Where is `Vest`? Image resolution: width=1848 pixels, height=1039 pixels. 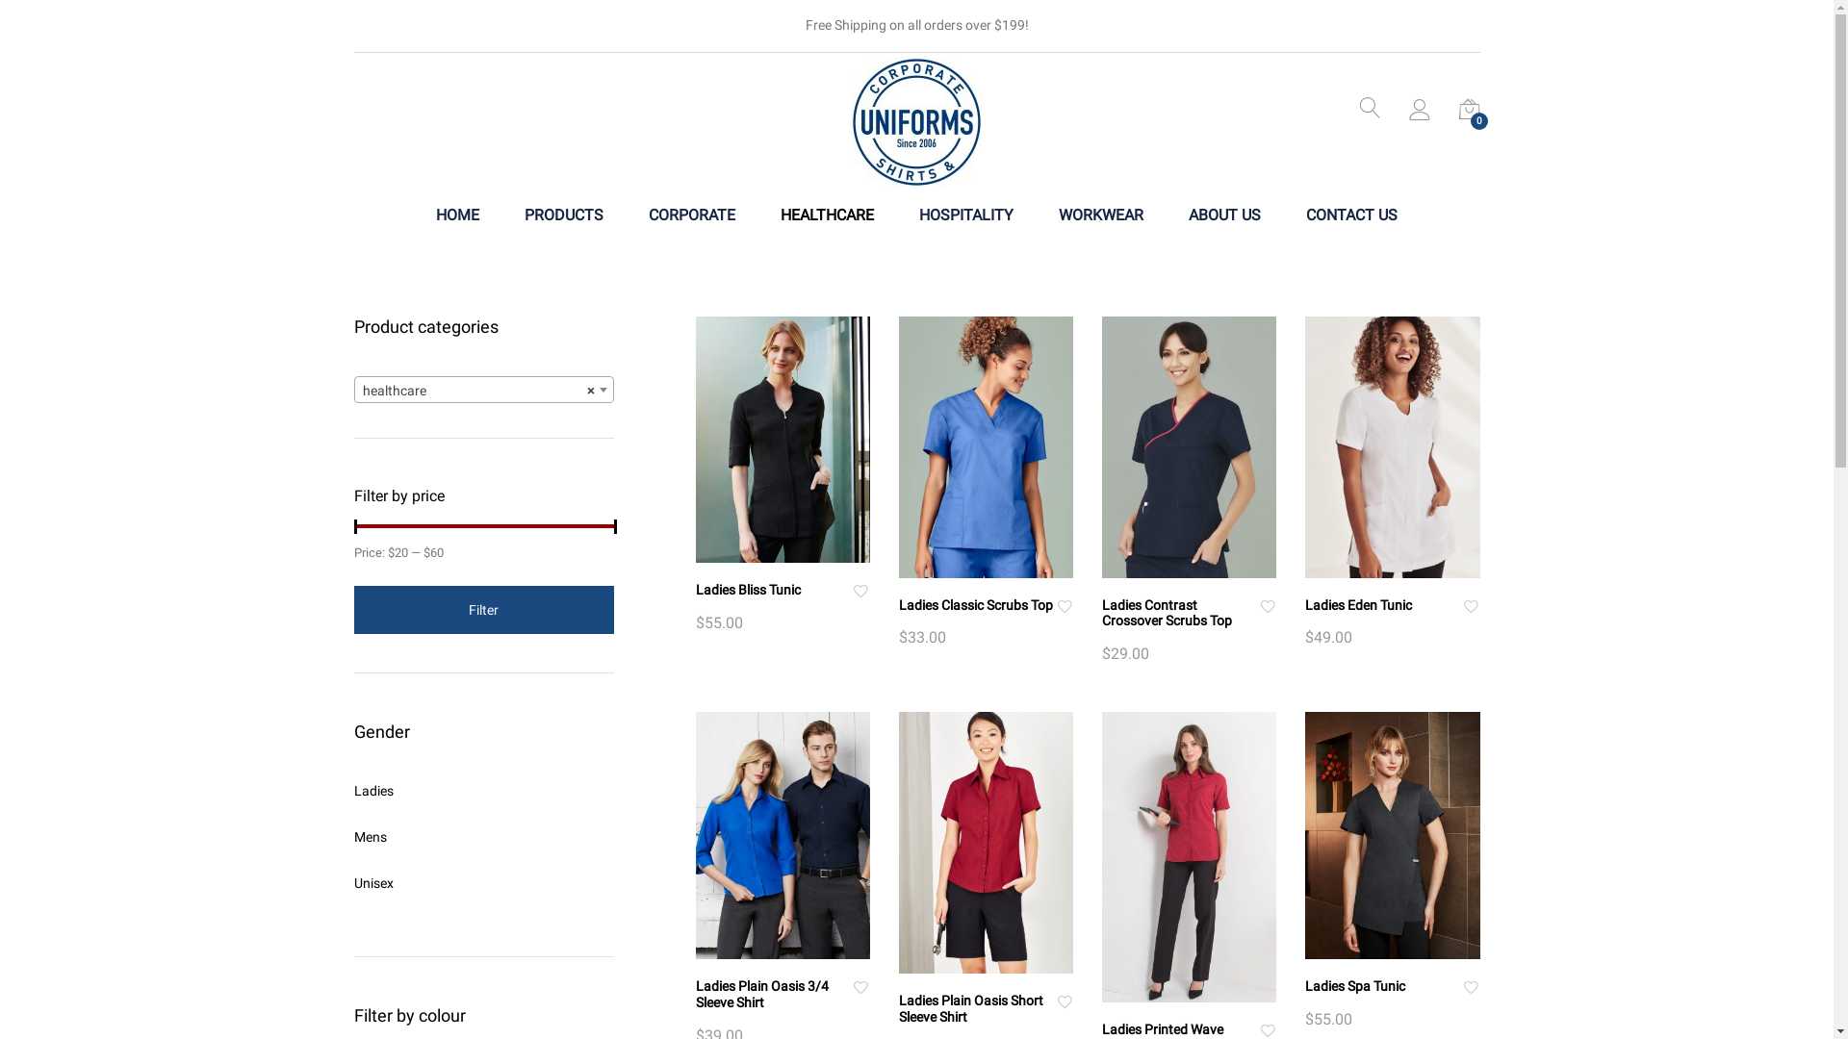 Vest is located at coordinates (1186, 834).